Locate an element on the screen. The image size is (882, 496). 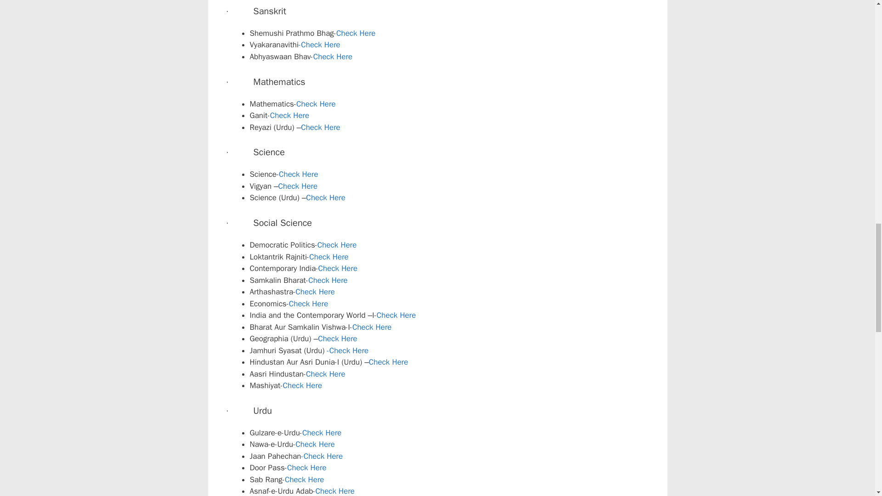
Check Here is located at coordinates (326, 197).